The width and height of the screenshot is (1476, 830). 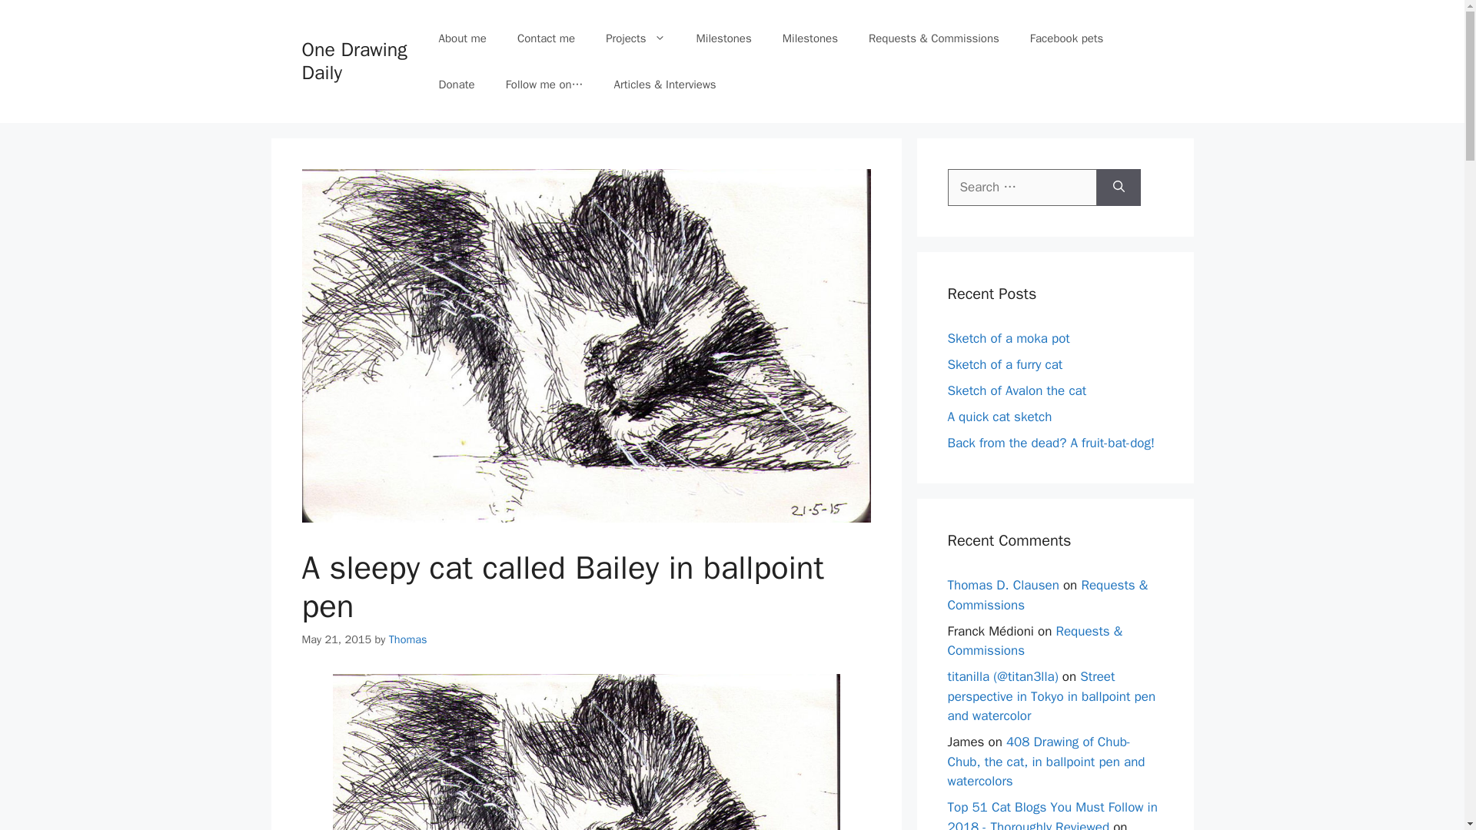 What do you see at coordinates (546, 38) in the screenshot?
I see `Contact me` at bounding box center [546, 38].